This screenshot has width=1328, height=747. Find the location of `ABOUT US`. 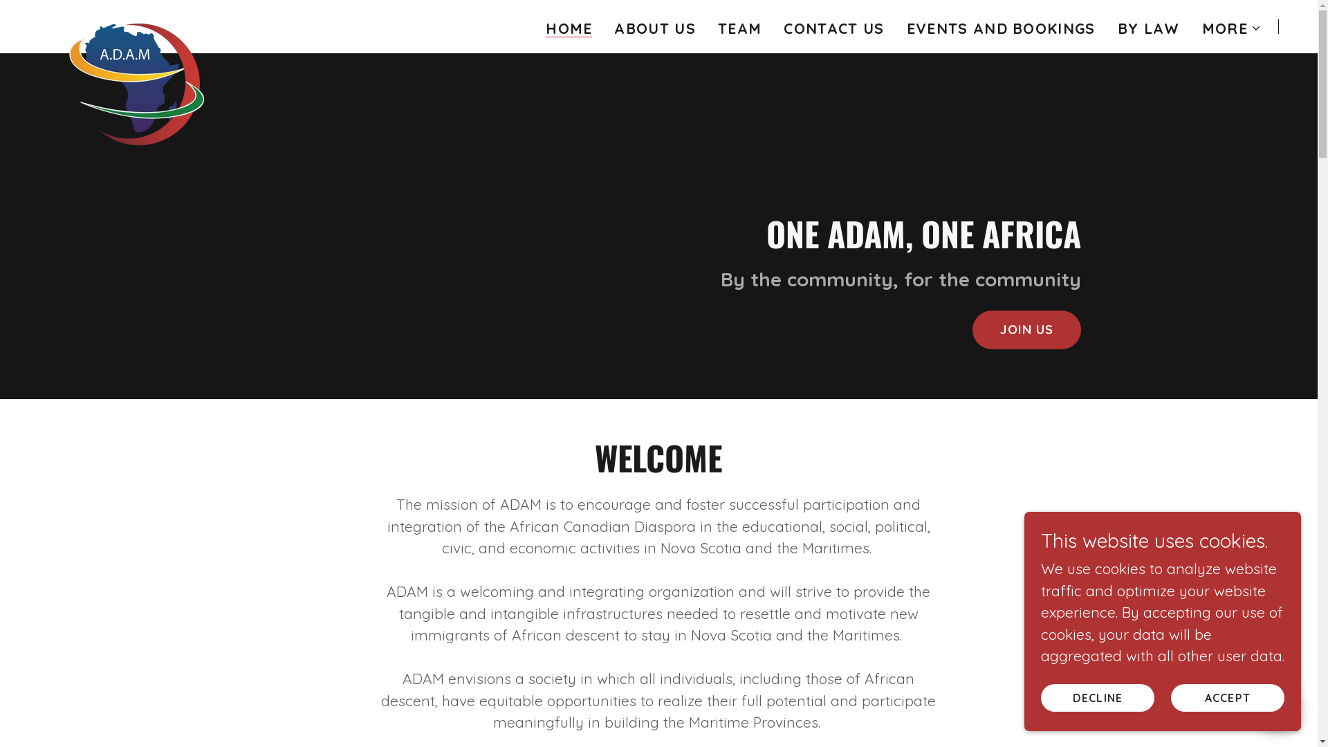

ABOUT US is located at coordinates (655, 28).